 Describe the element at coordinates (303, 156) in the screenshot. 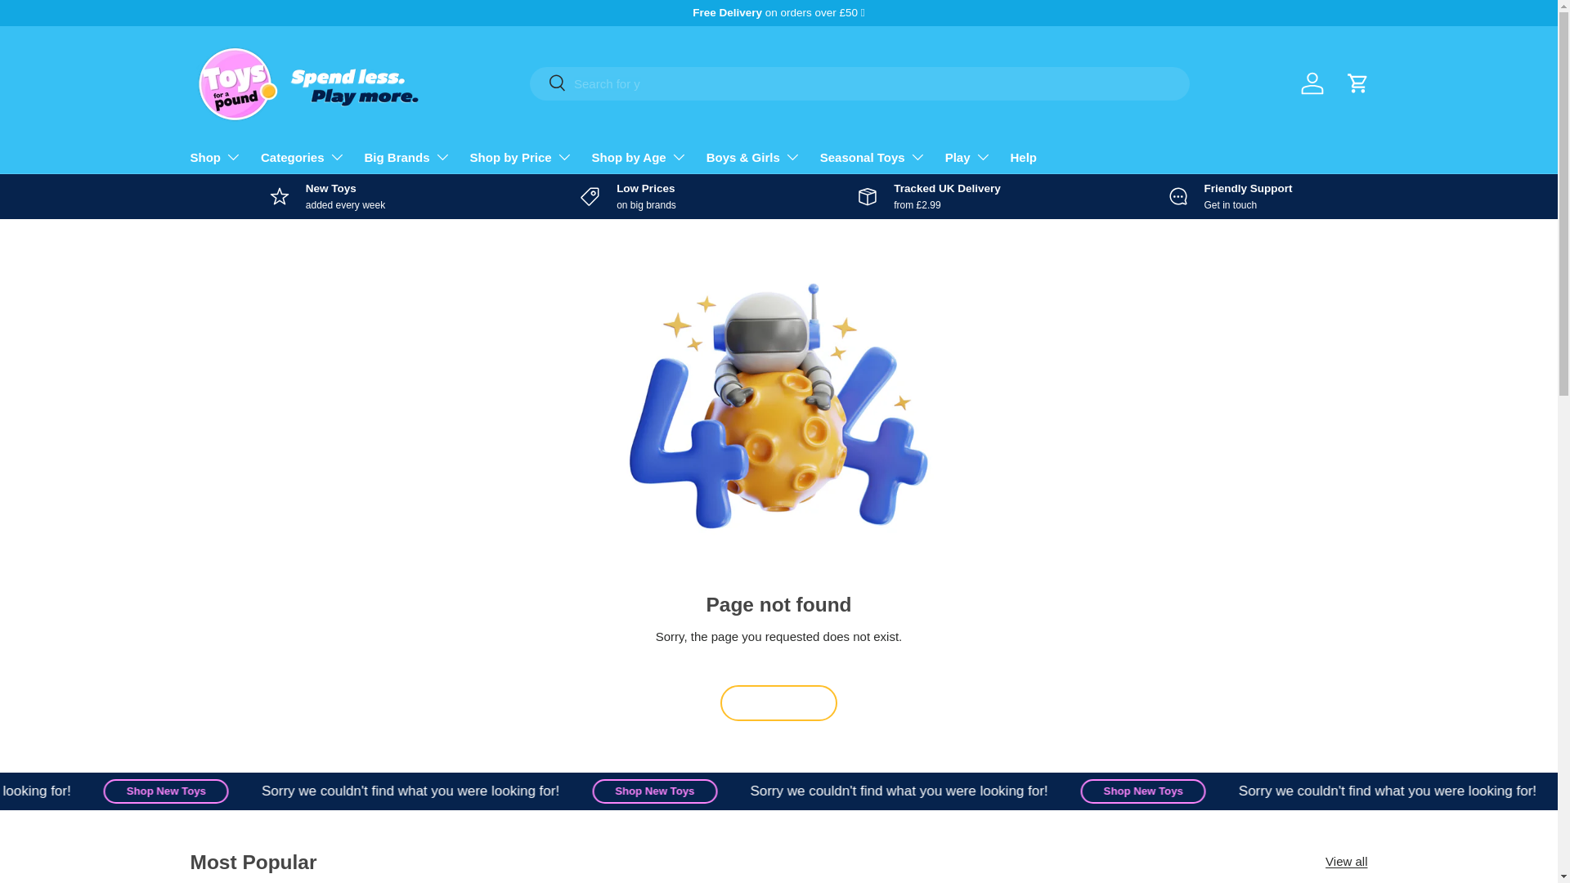

I see `Categories` at that location.